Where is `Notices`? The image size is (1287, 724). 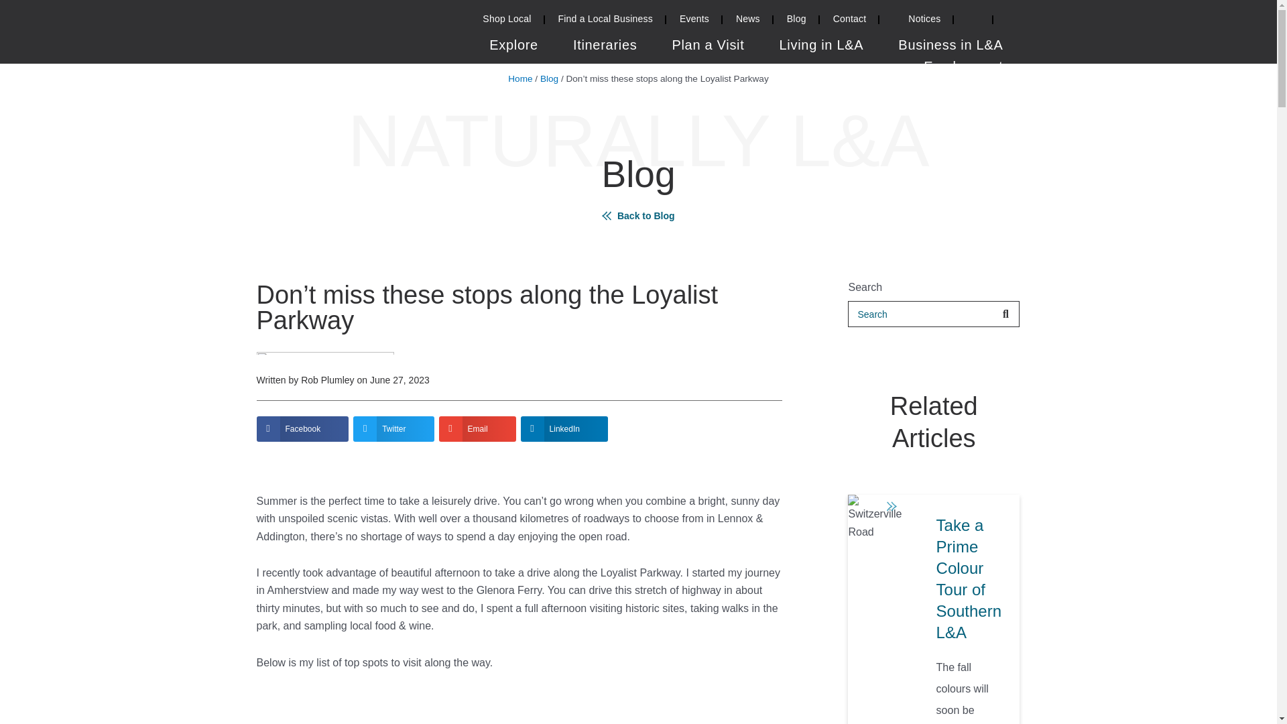 Notices is located at coordinates (916, 21).